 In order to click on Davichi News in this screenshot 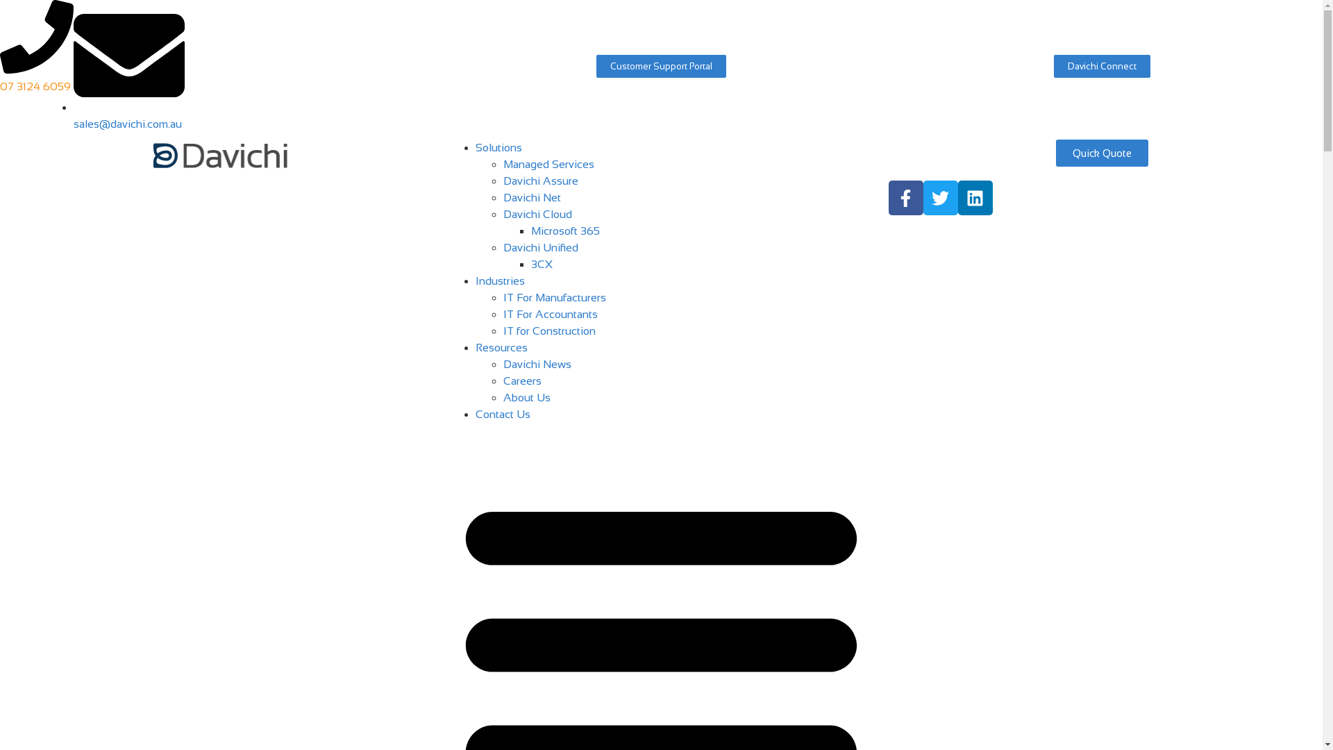, I will do `click(537, 364)`.